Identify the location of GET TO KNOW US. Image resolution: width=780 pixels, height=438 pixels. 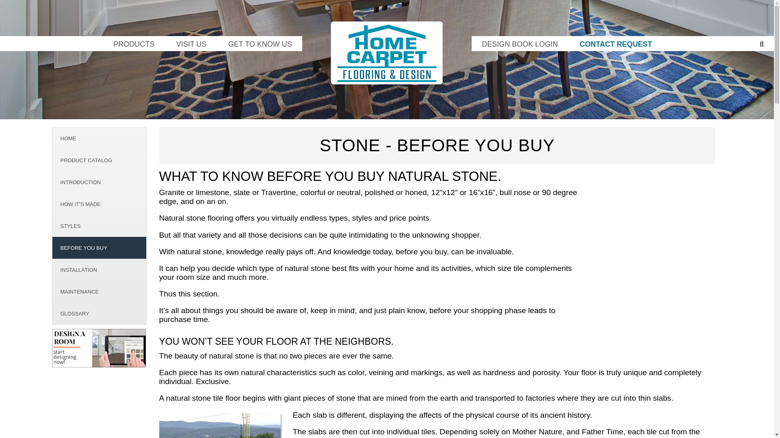
(260, 43).